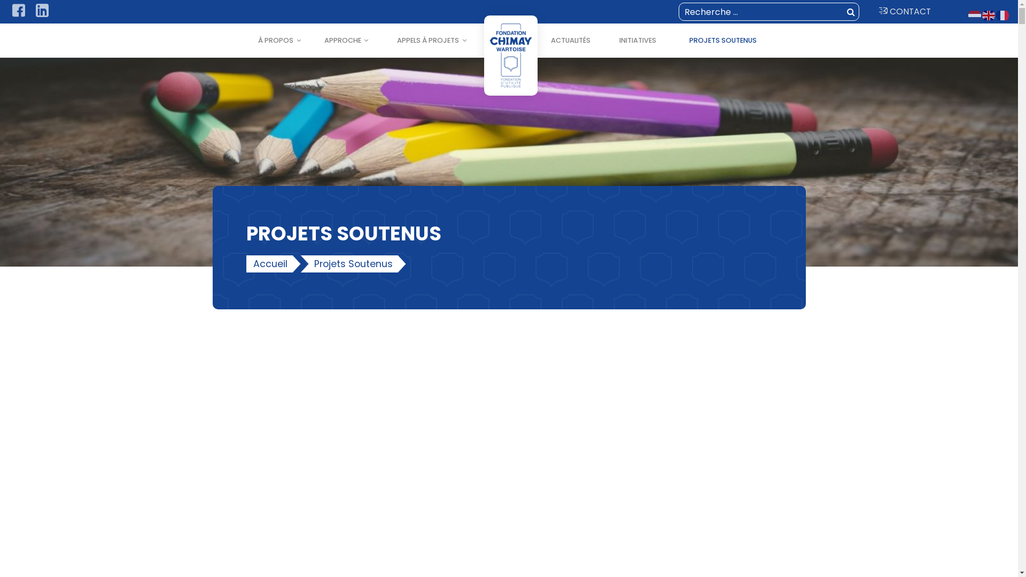  I want to click on Recherche pour :, so click(769, 12).